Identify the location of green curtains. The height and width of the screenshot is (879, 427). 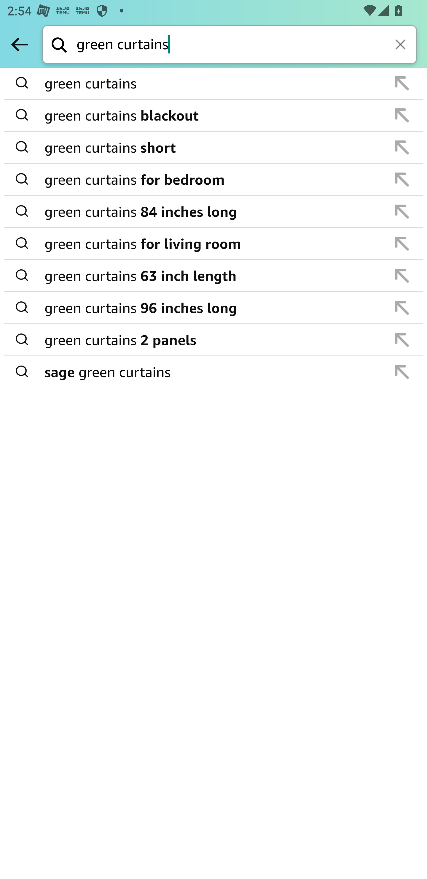
(214, 84).